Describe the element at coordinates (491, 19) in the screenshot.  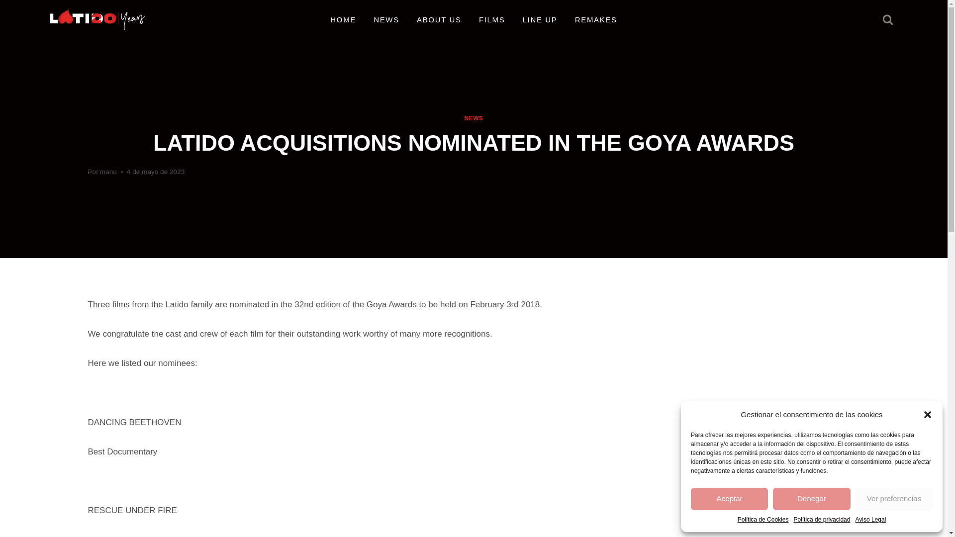
I see `FILMS` at that location.